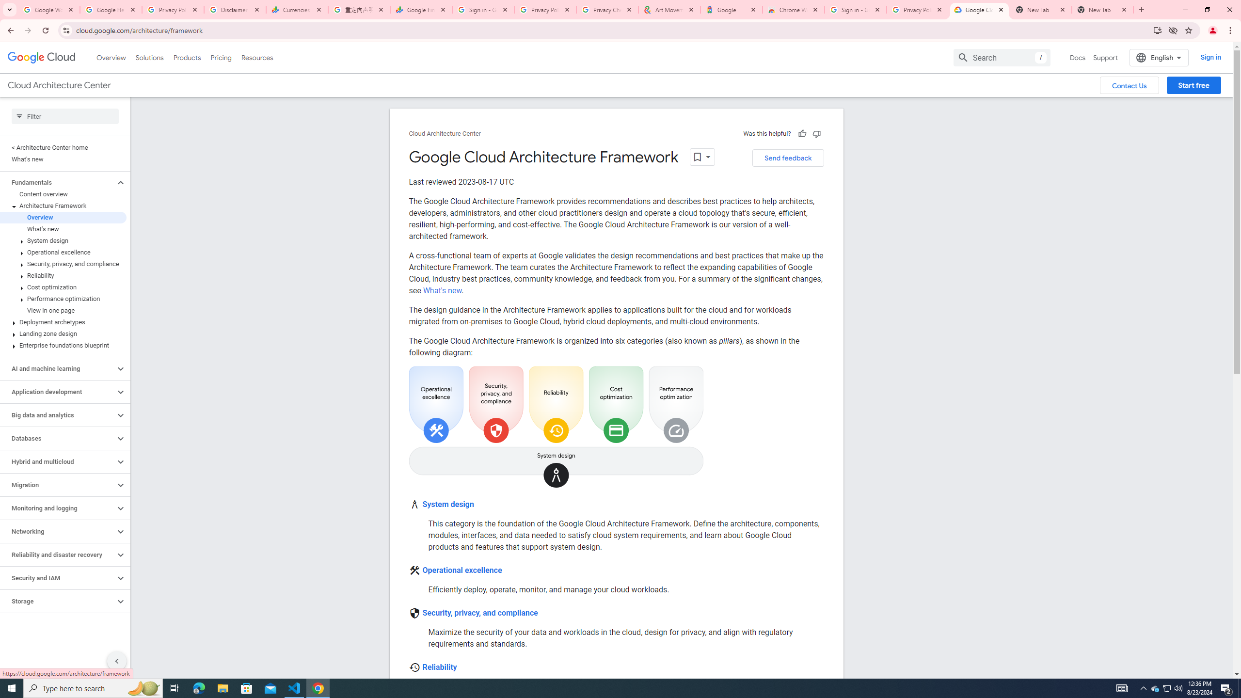  Describe the element at coordinates (1159, 57) in the screenshot. I see `English` at that location.